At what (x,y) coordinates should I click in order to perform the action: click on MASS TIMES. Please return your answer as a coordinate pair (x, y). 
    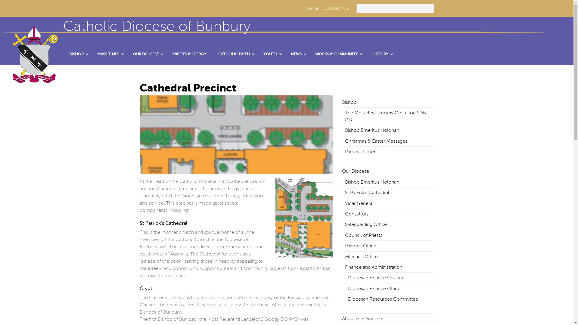
    Looking at the image, I should click on (109, 54).